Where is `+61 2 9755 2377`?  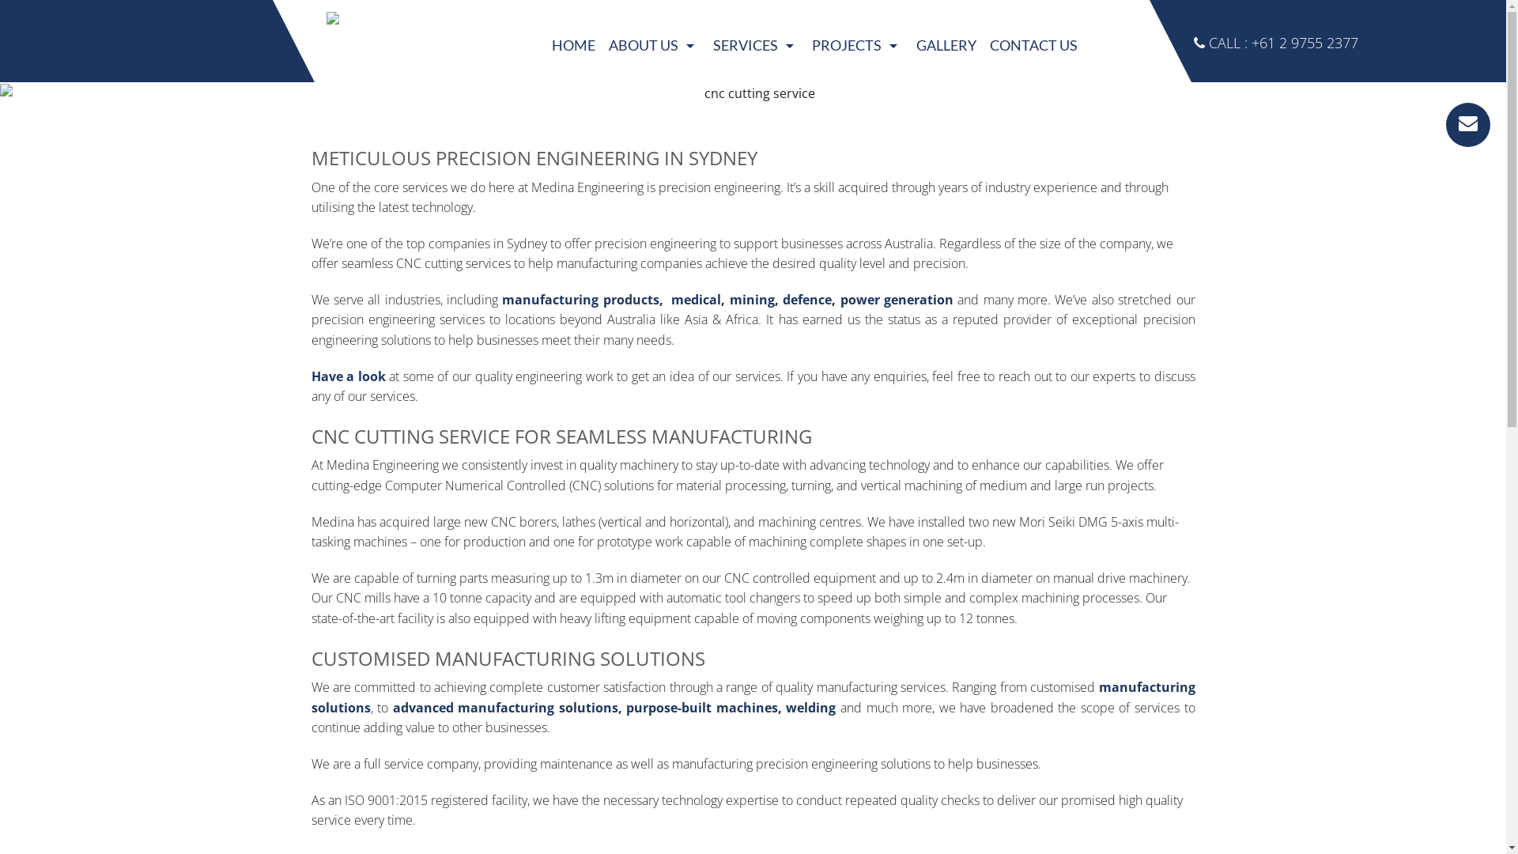 +61 2 9755 2377 is located at coordinates (1305, 43).